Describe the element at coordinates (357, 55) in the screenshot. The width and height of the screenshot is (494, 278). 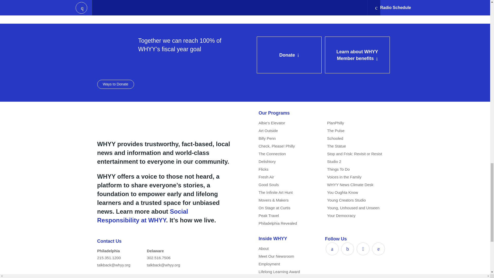
I see `Learn about WHYY Member benefits` at that location.